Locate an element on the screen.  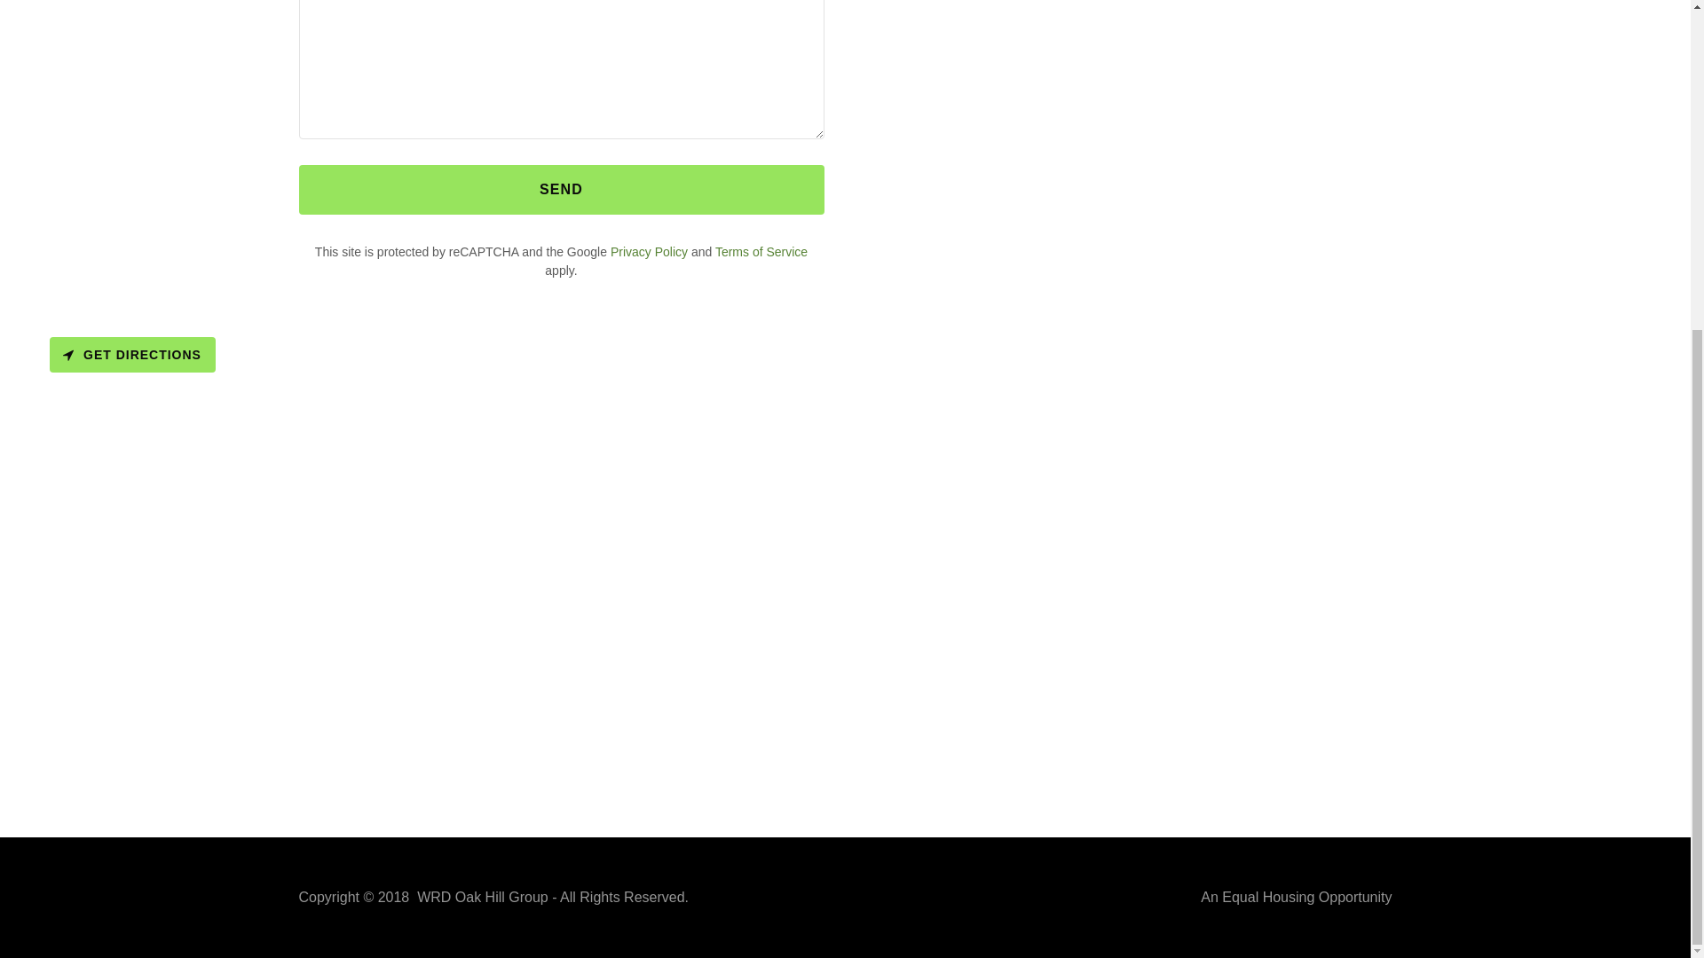
Terms of Service is located at coordinates (761, 252).